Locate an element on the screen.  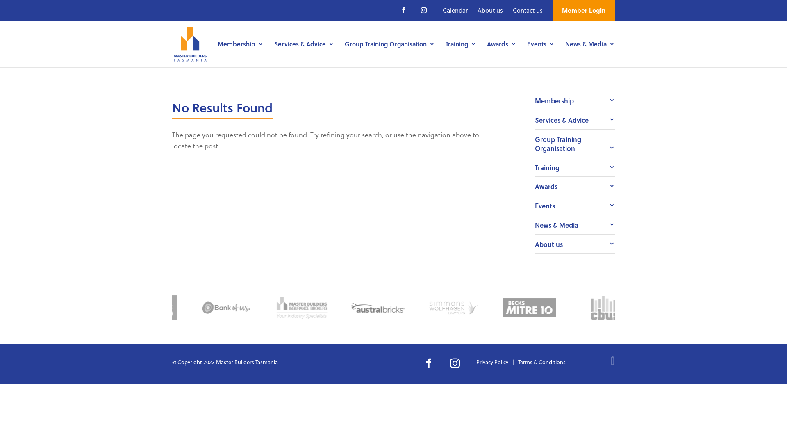
Group Training Organisation is located at coordinates (390, 54).